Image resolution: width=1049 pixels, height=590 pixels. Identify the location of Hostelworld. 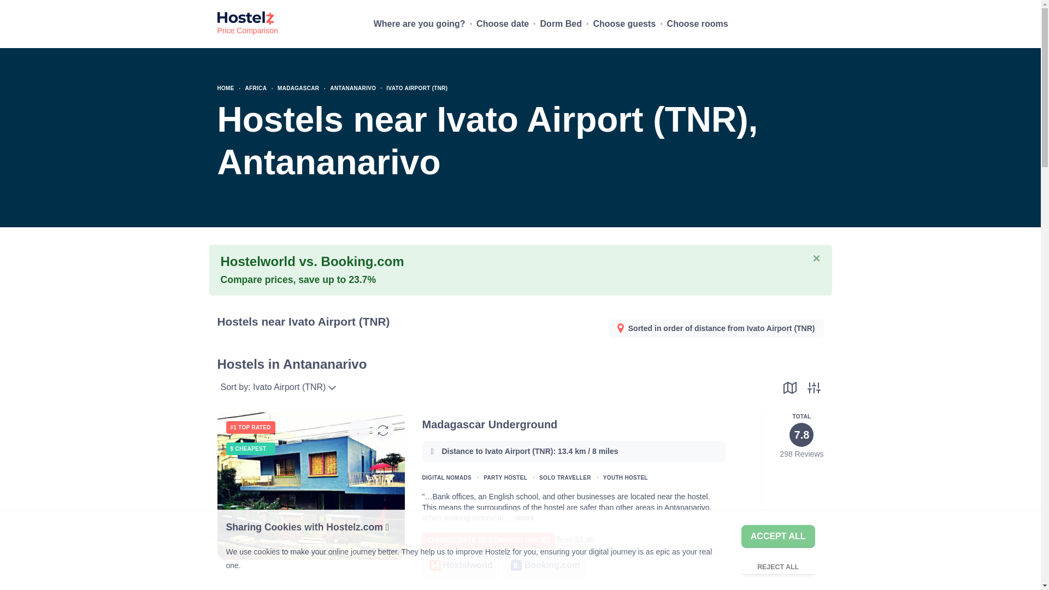
(460, 565).